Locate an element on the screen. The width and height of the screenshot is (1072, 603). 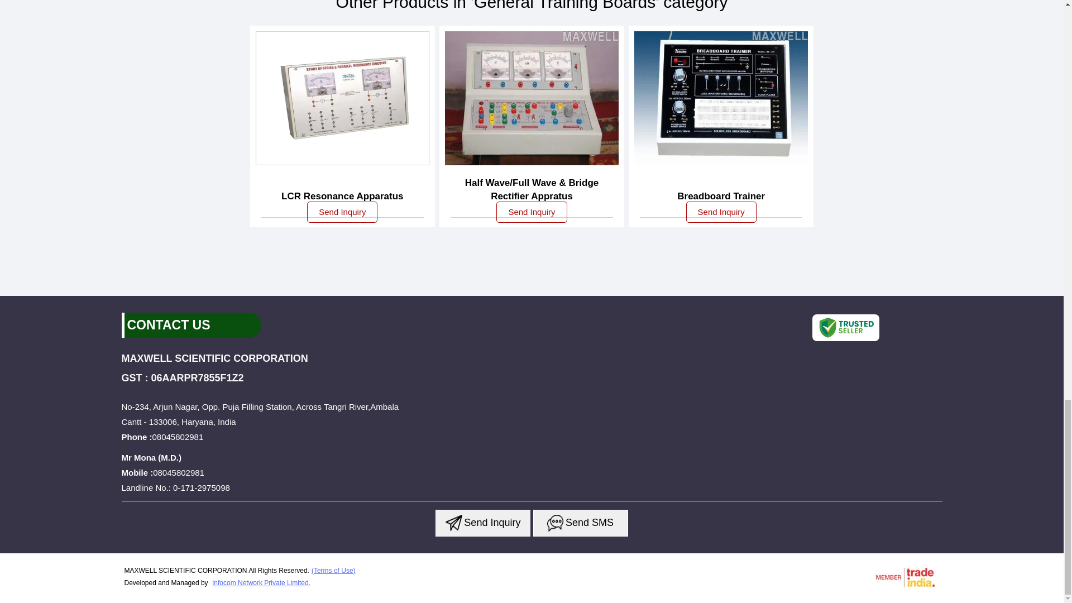
LCR Resonance Apparatus is located at coordinates (342, 197).